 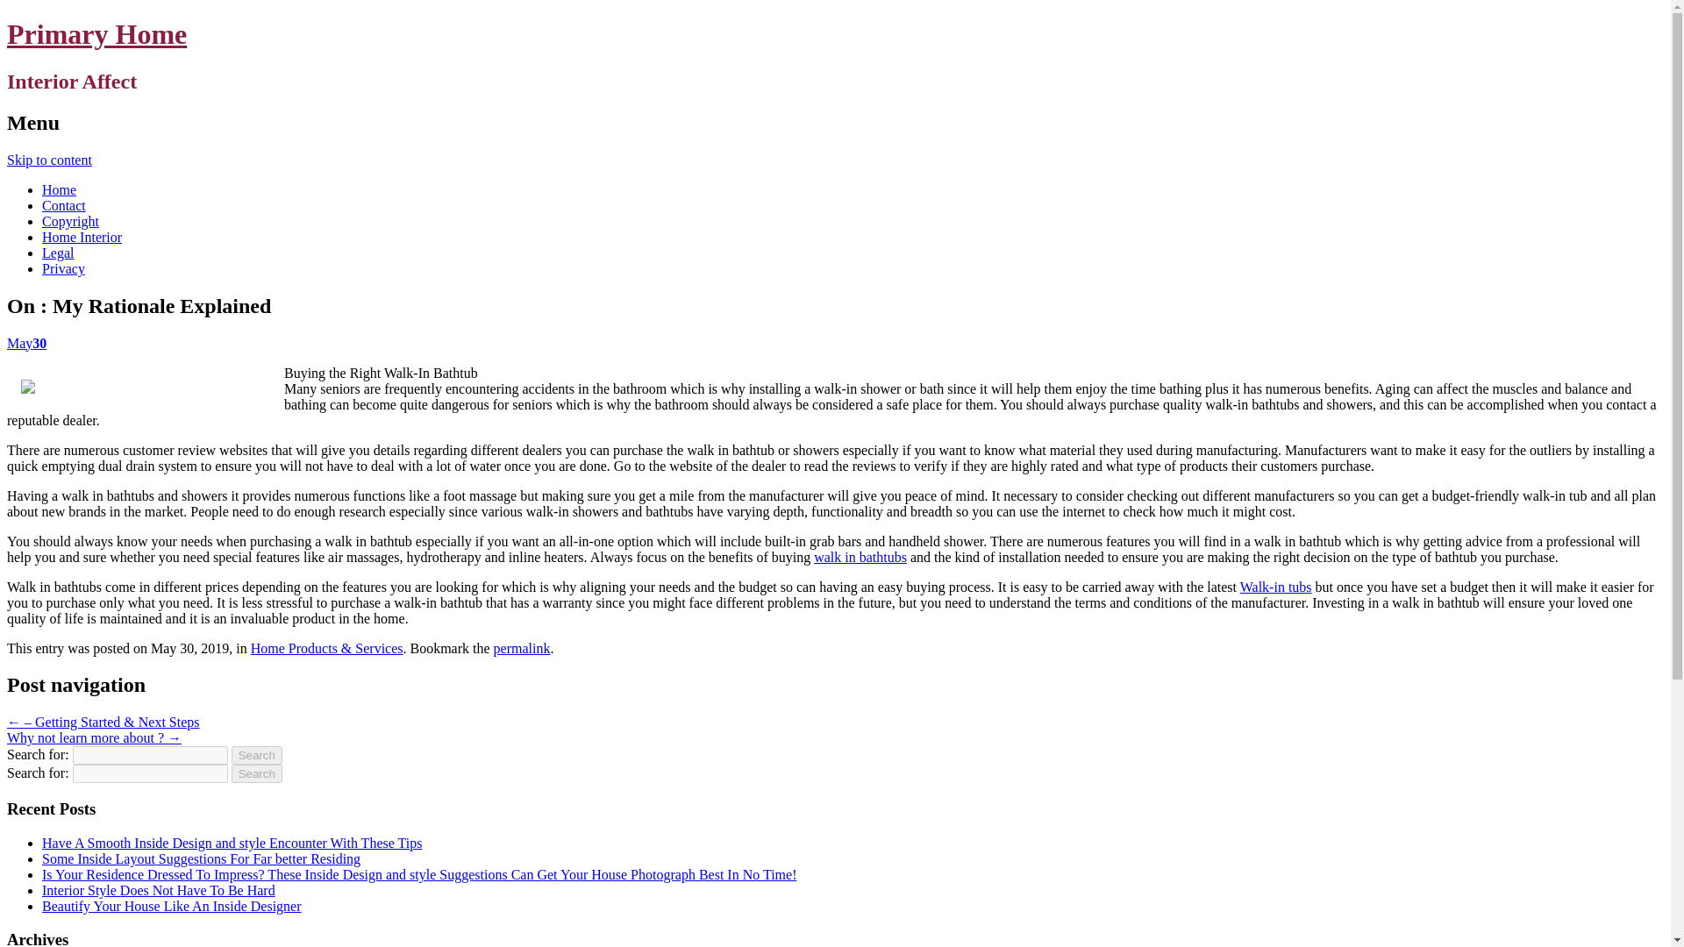 What do you see at coordinates (257, 755) in the screenshot?
I see `Search` at bounding box center [257, 755].